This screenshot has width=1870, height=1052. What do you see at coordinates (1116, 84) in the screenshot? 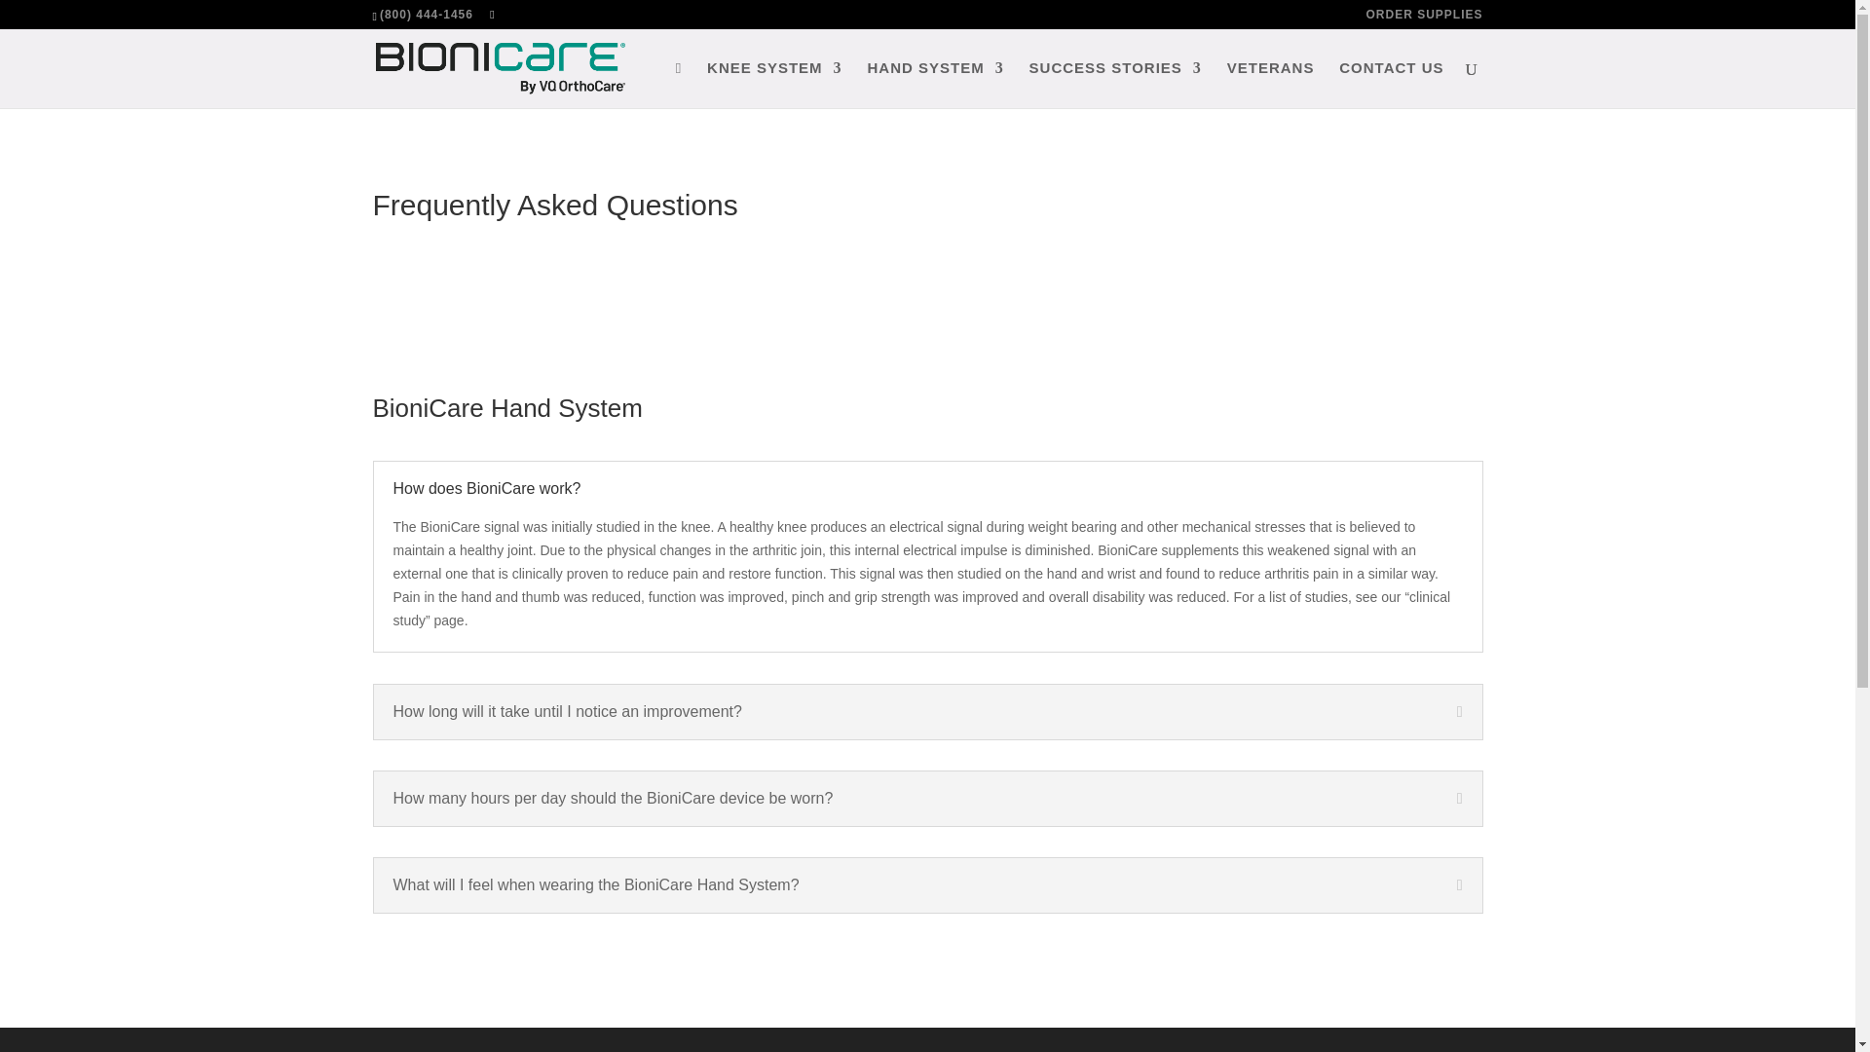
I see `SUCCESS STORIES` at bounding box center [1116, 84].